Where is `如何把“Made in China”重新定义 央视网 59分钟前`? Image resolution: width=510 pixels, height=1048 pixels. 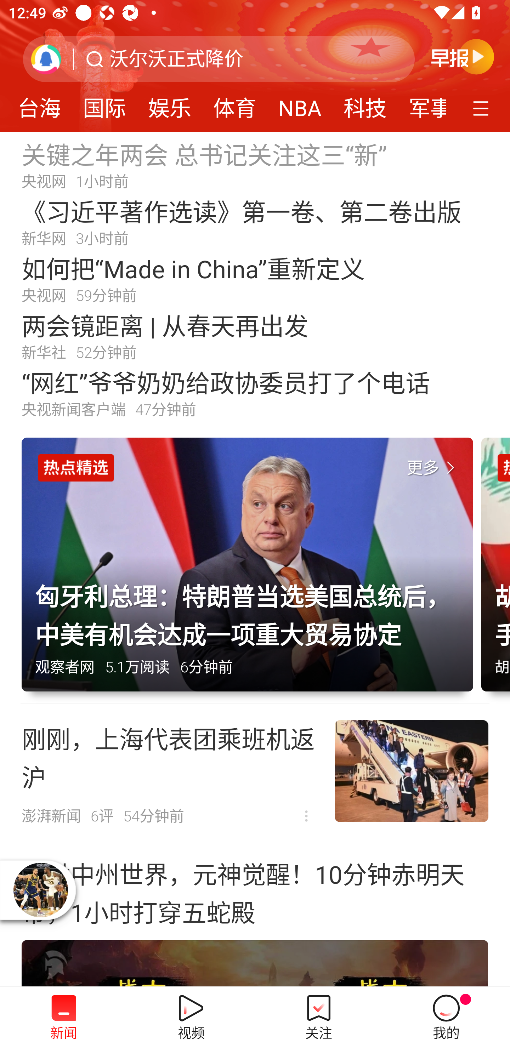
如何把“Made in China”重新定义 央视网 59分钟前 is located at coordinates (255, 279).